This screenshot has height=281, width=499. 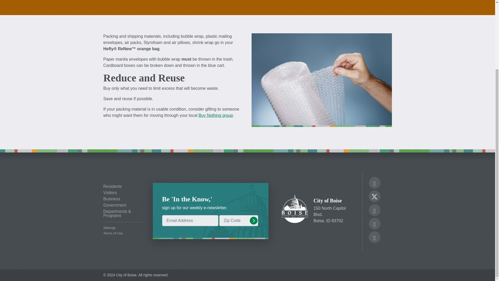 I want to click on Buy Nothing group, so click(x=216, y=116).